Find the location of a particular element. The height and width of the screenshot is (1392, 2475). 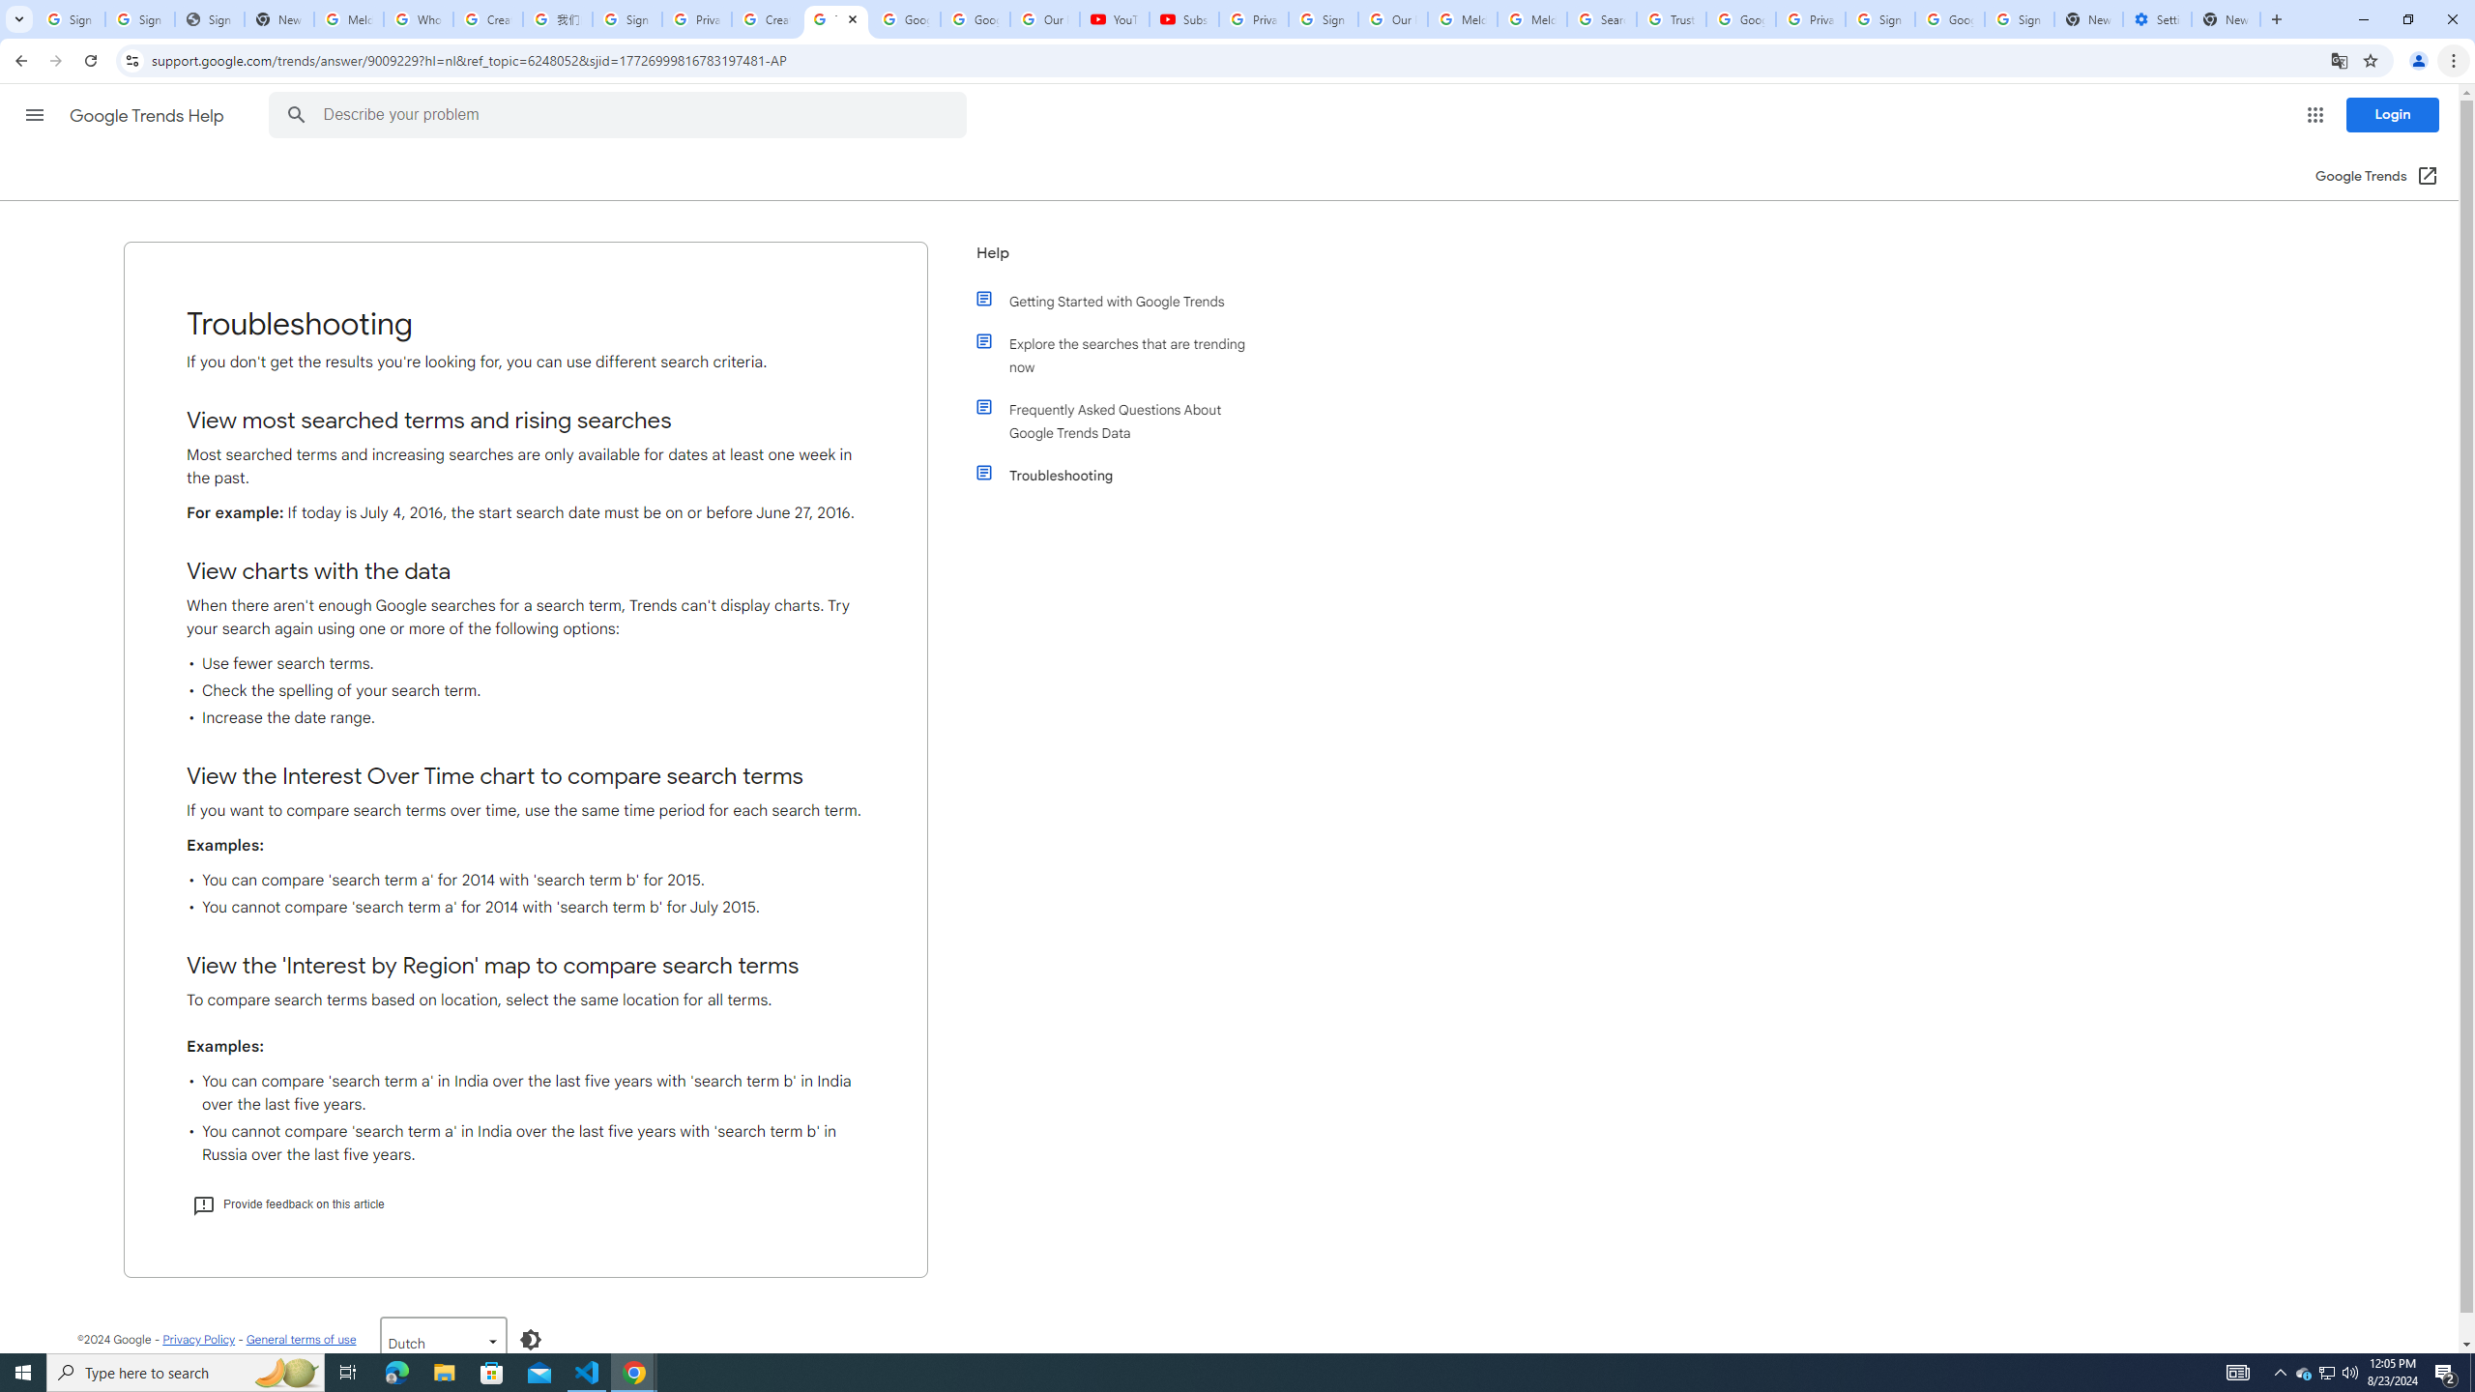

Create your Google Account is located at coordinates (766, 19).